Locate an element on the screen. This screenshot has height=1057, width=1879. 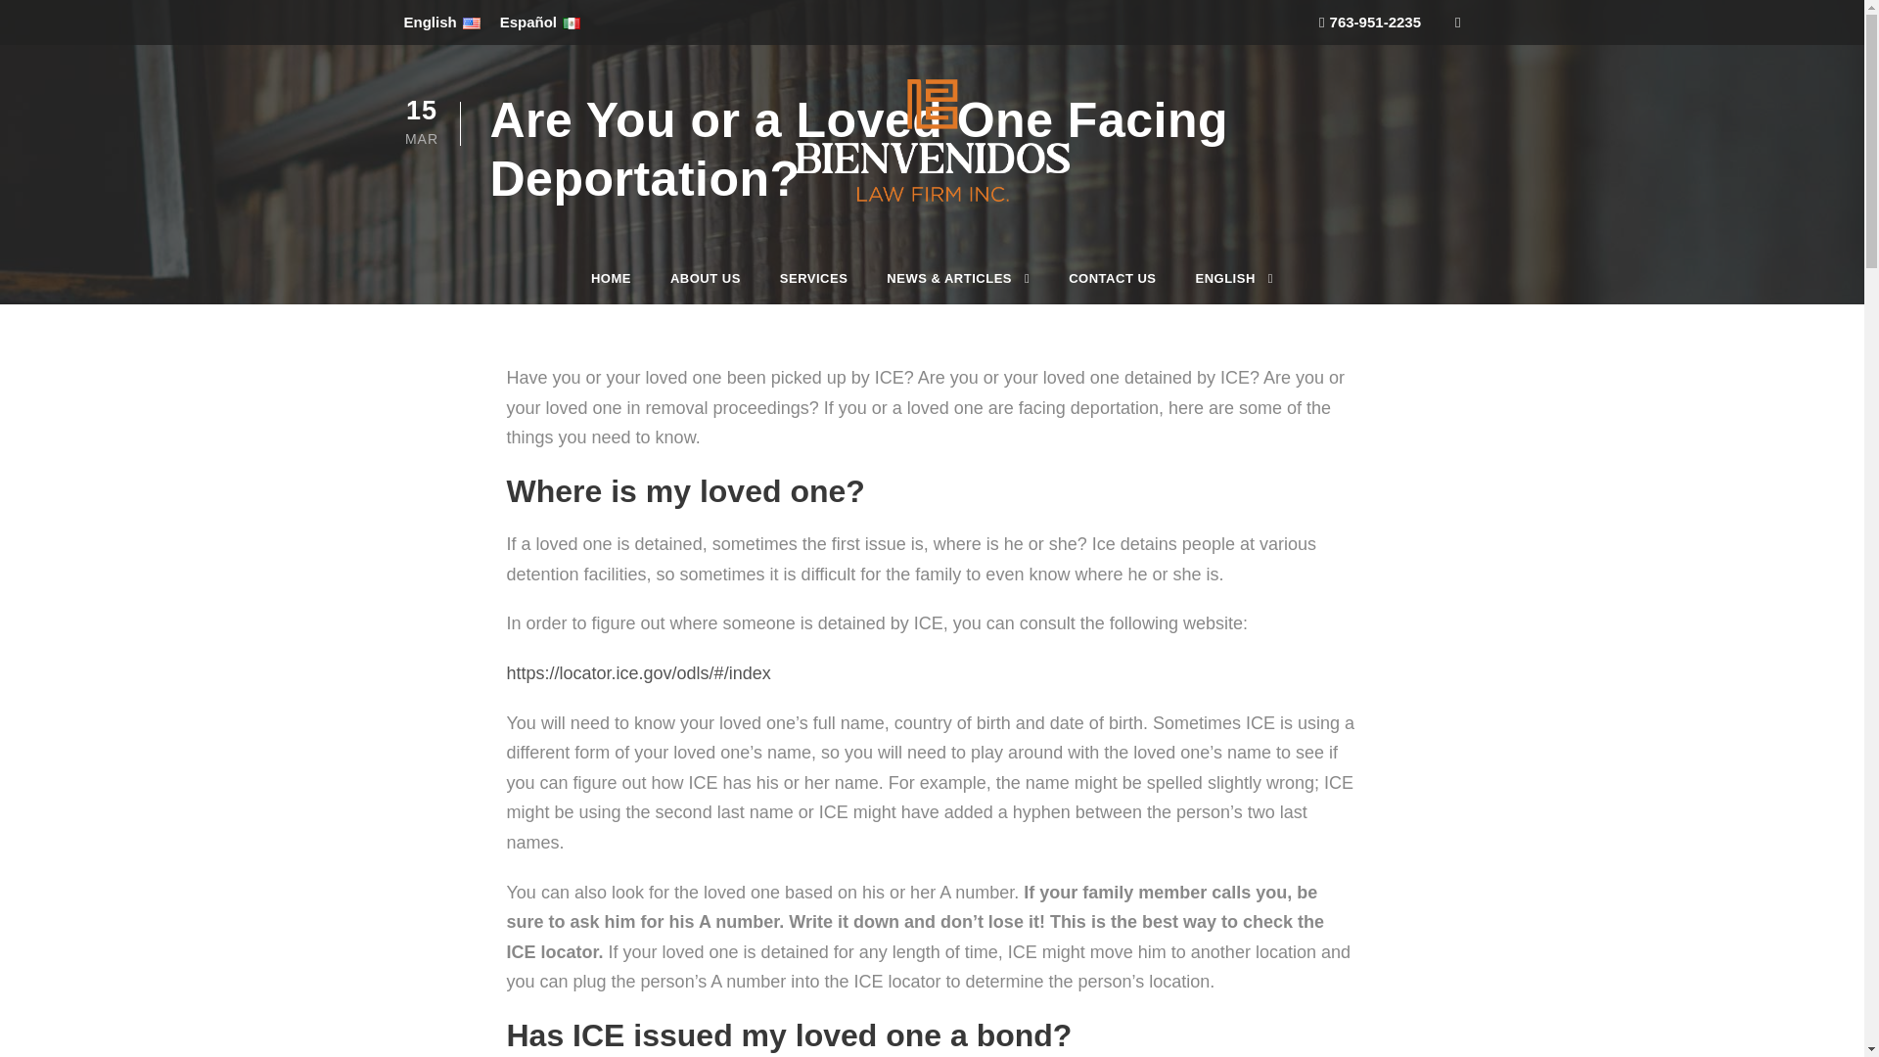
ABOUT US is located at coordinates (705, 290).